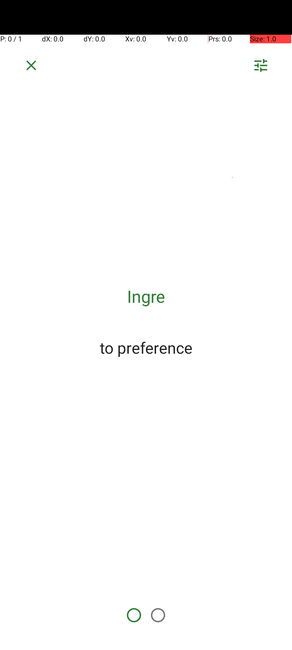 The image size is (292, 650). Describe the element at coordinates (146, 347) in the screenshot. I see `to preference` at that location.